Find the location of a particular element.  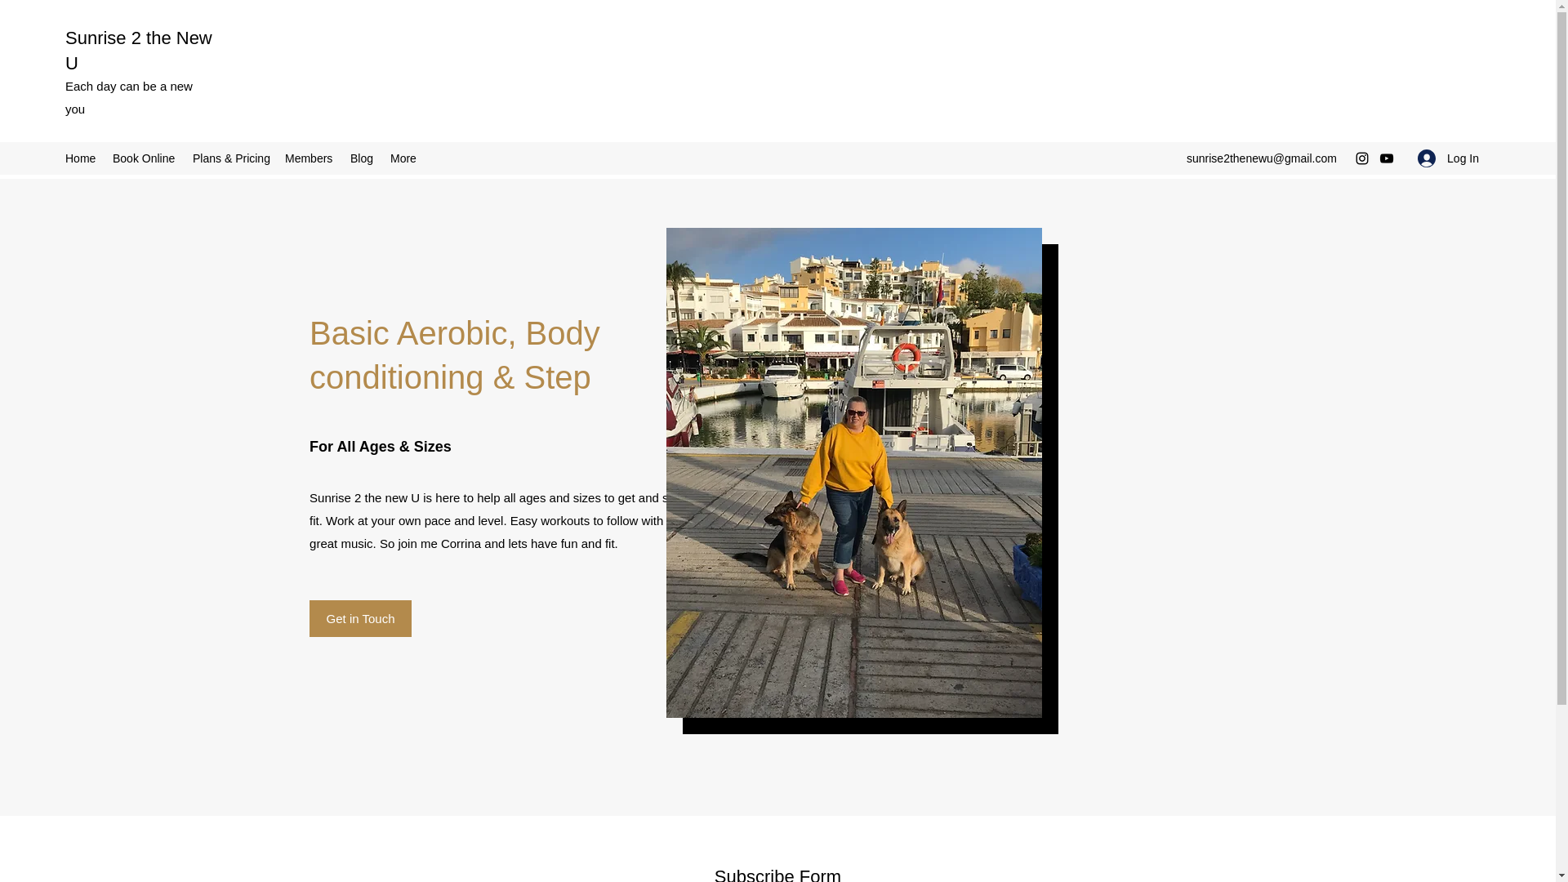

Get in Touch is located at coordinates (359, 618).